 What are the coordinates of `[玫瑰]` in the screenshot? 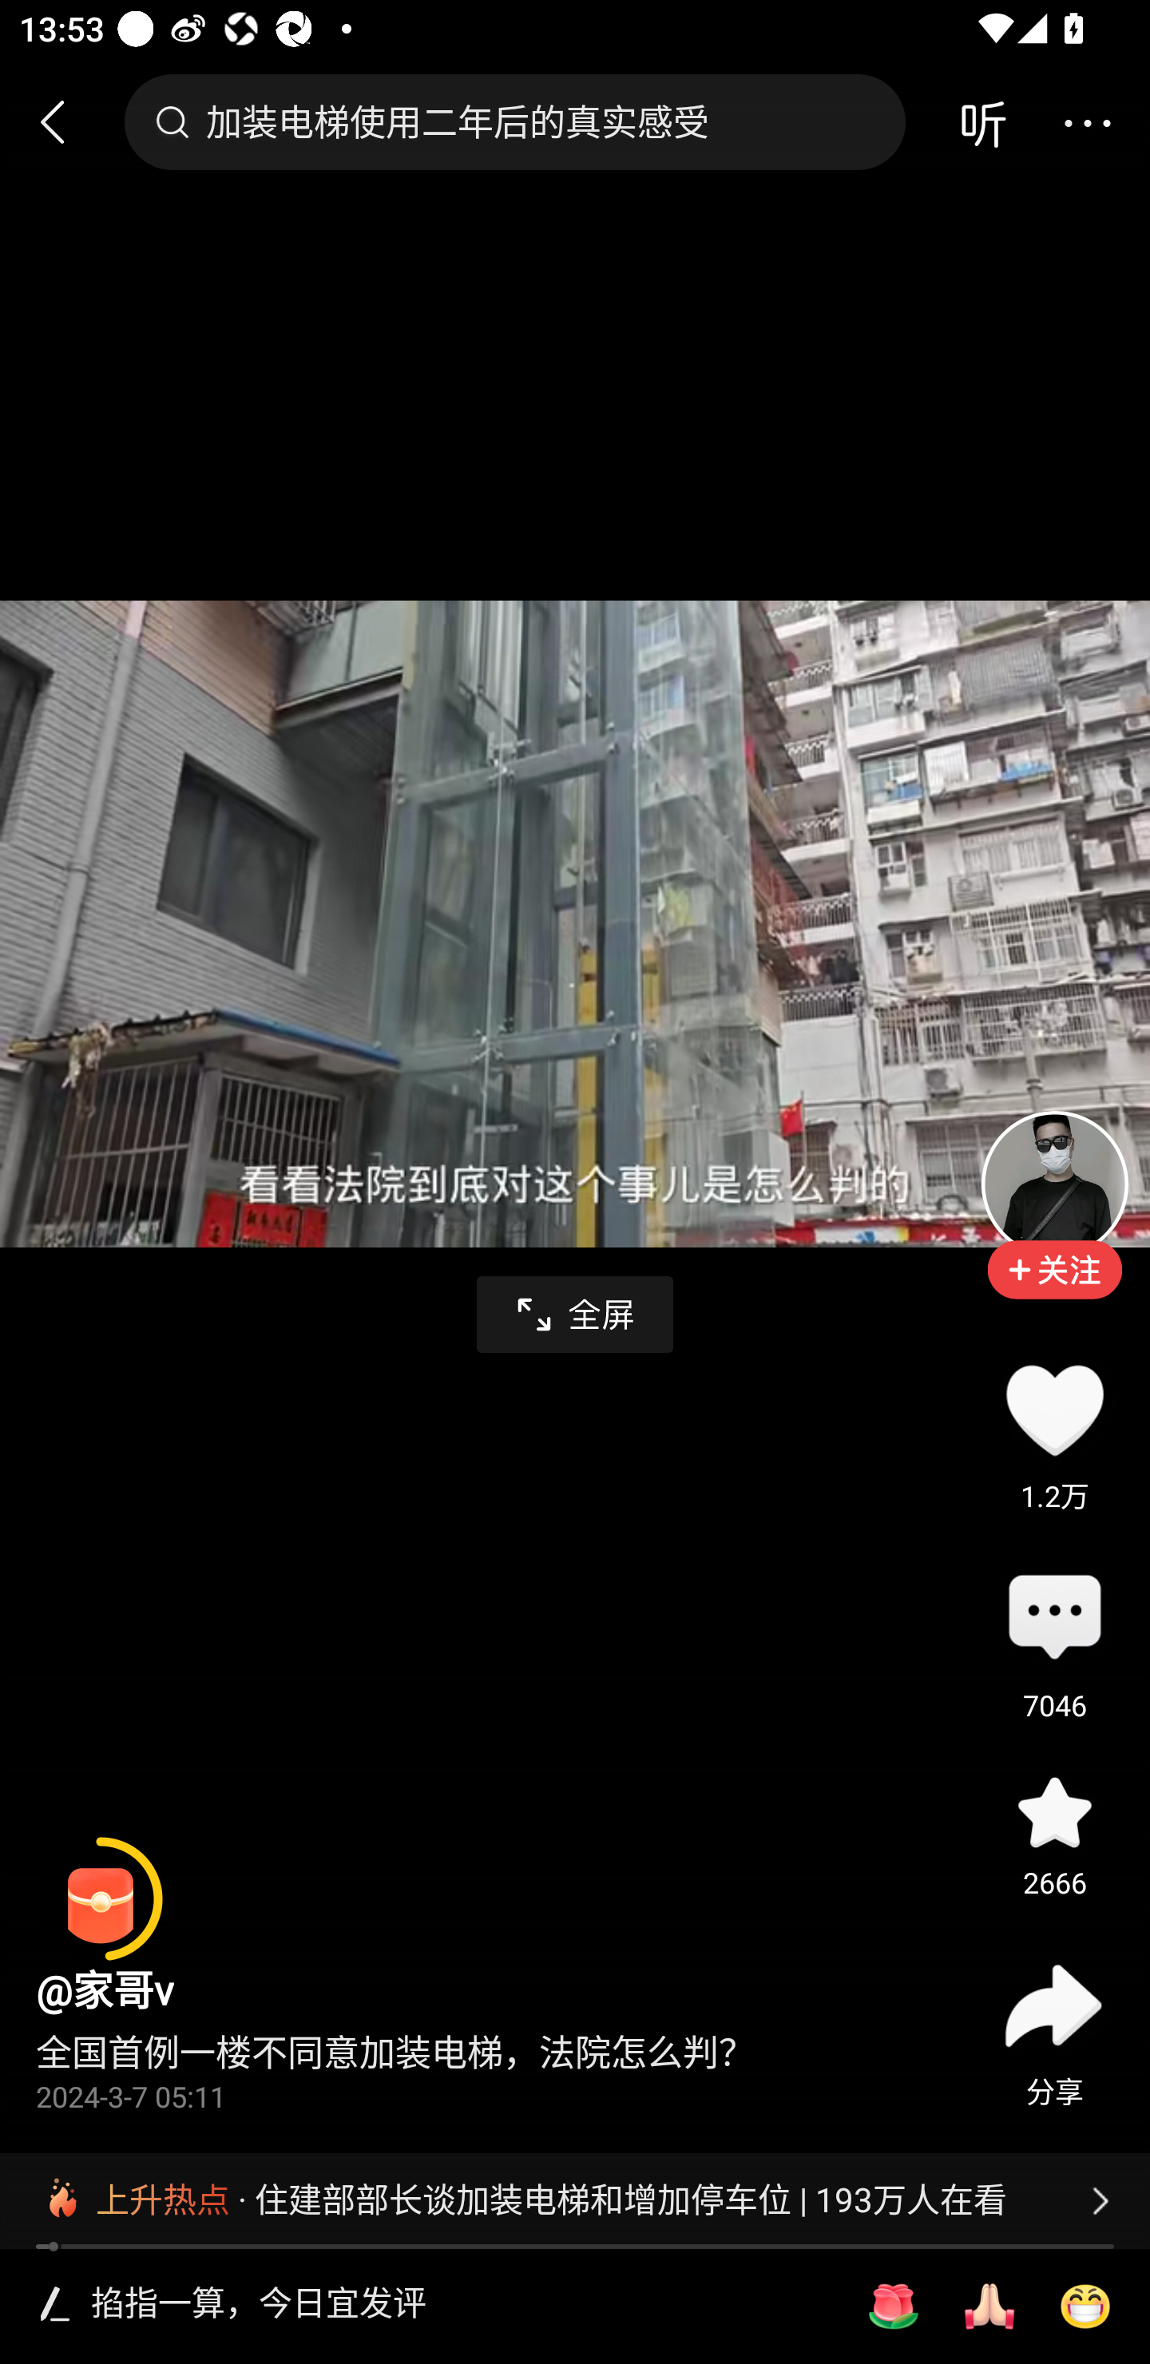 It's located at (893, 2306).